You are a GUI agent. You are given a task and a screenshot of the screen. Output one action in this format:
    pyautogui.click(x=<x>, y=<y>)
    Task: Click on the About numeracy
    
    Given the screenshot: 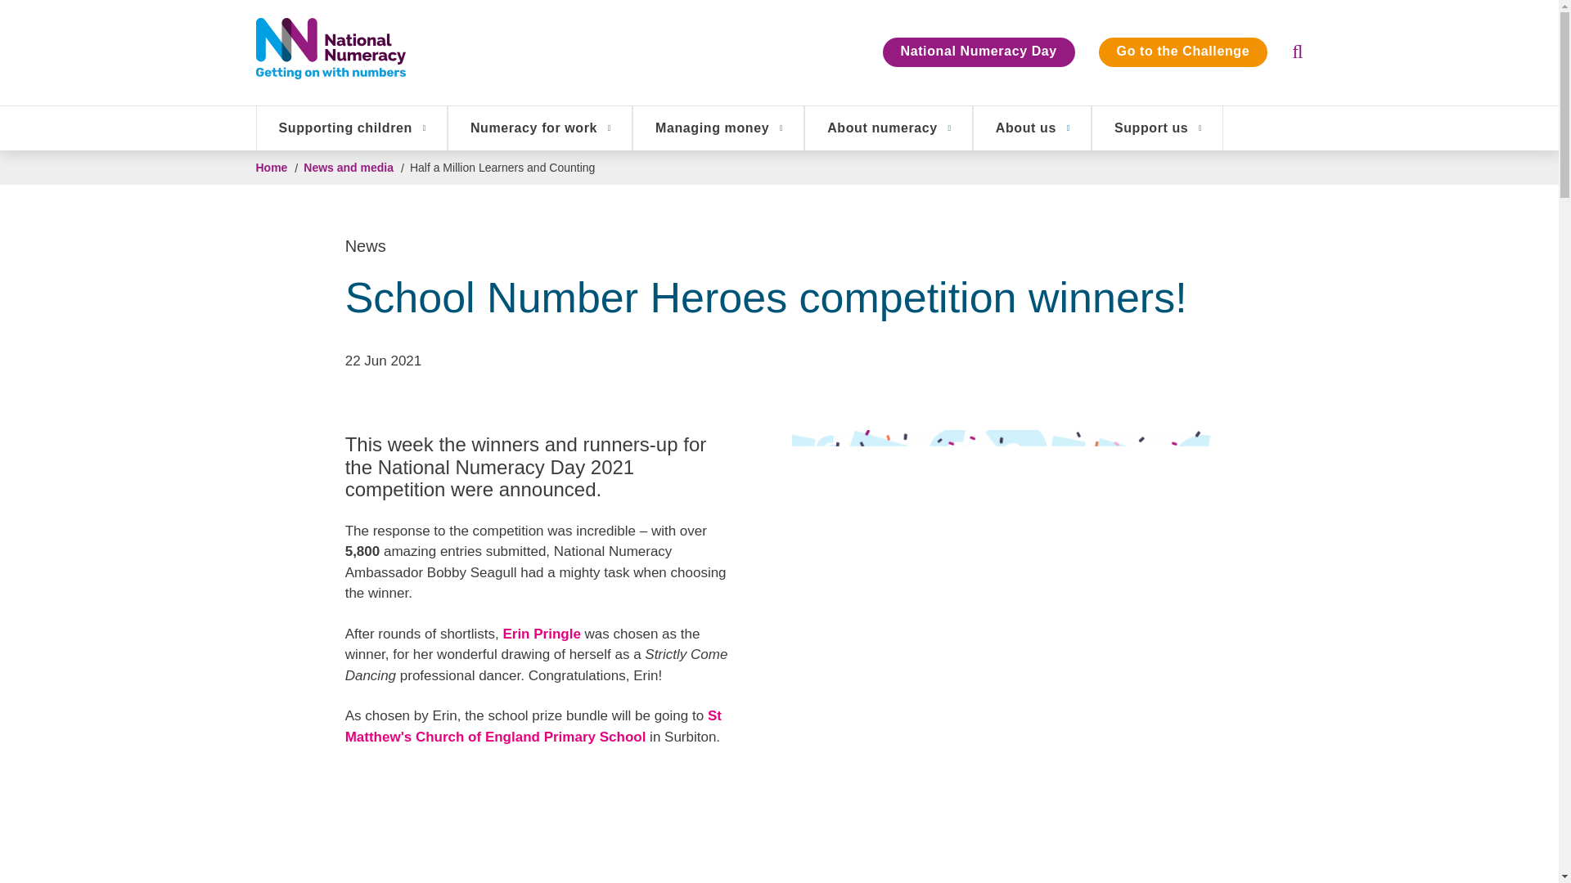 What is the action you would take?
    pyautogui.click(x=889, y=128)
    